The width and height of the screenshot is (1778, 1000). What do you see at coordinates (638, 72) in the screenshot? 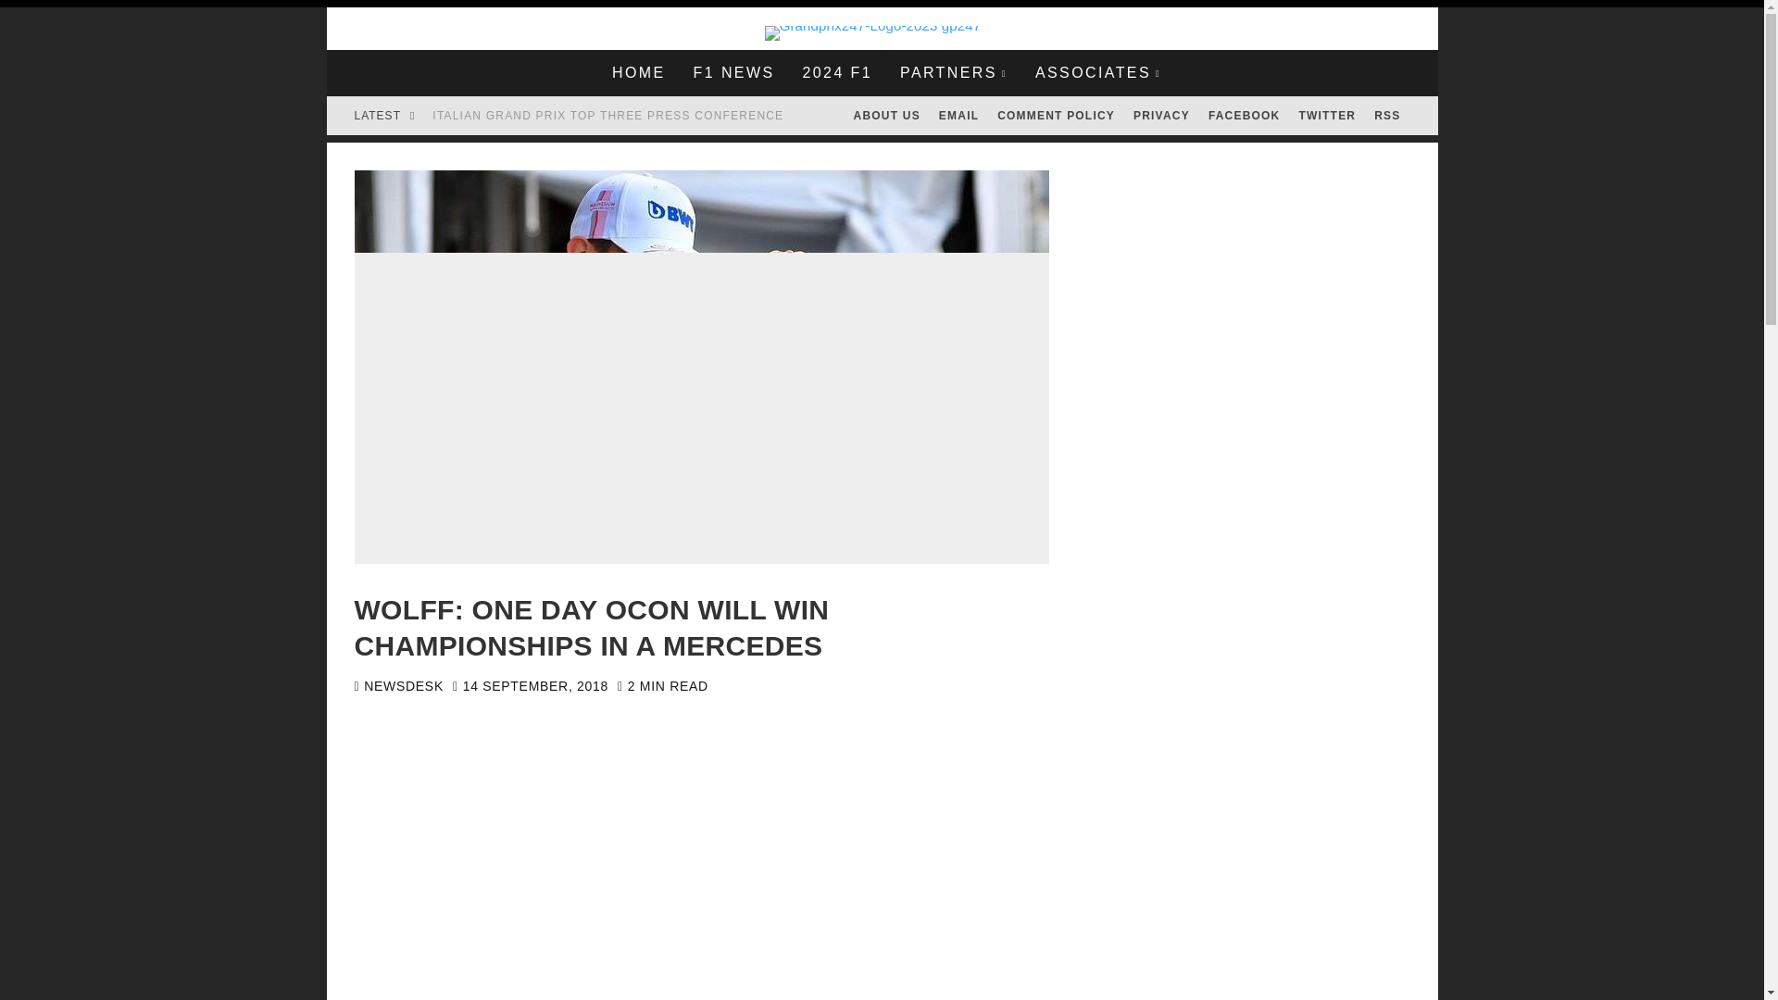
I see `HOME` at bounding box center [638, 72].